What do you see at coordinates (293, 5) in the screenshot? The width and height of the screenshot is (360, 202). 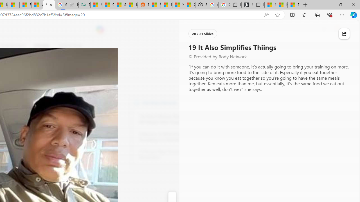 I see `These 3 Stocks Pay You More Than 5% to Own Them` at bounding box center [293, 5].